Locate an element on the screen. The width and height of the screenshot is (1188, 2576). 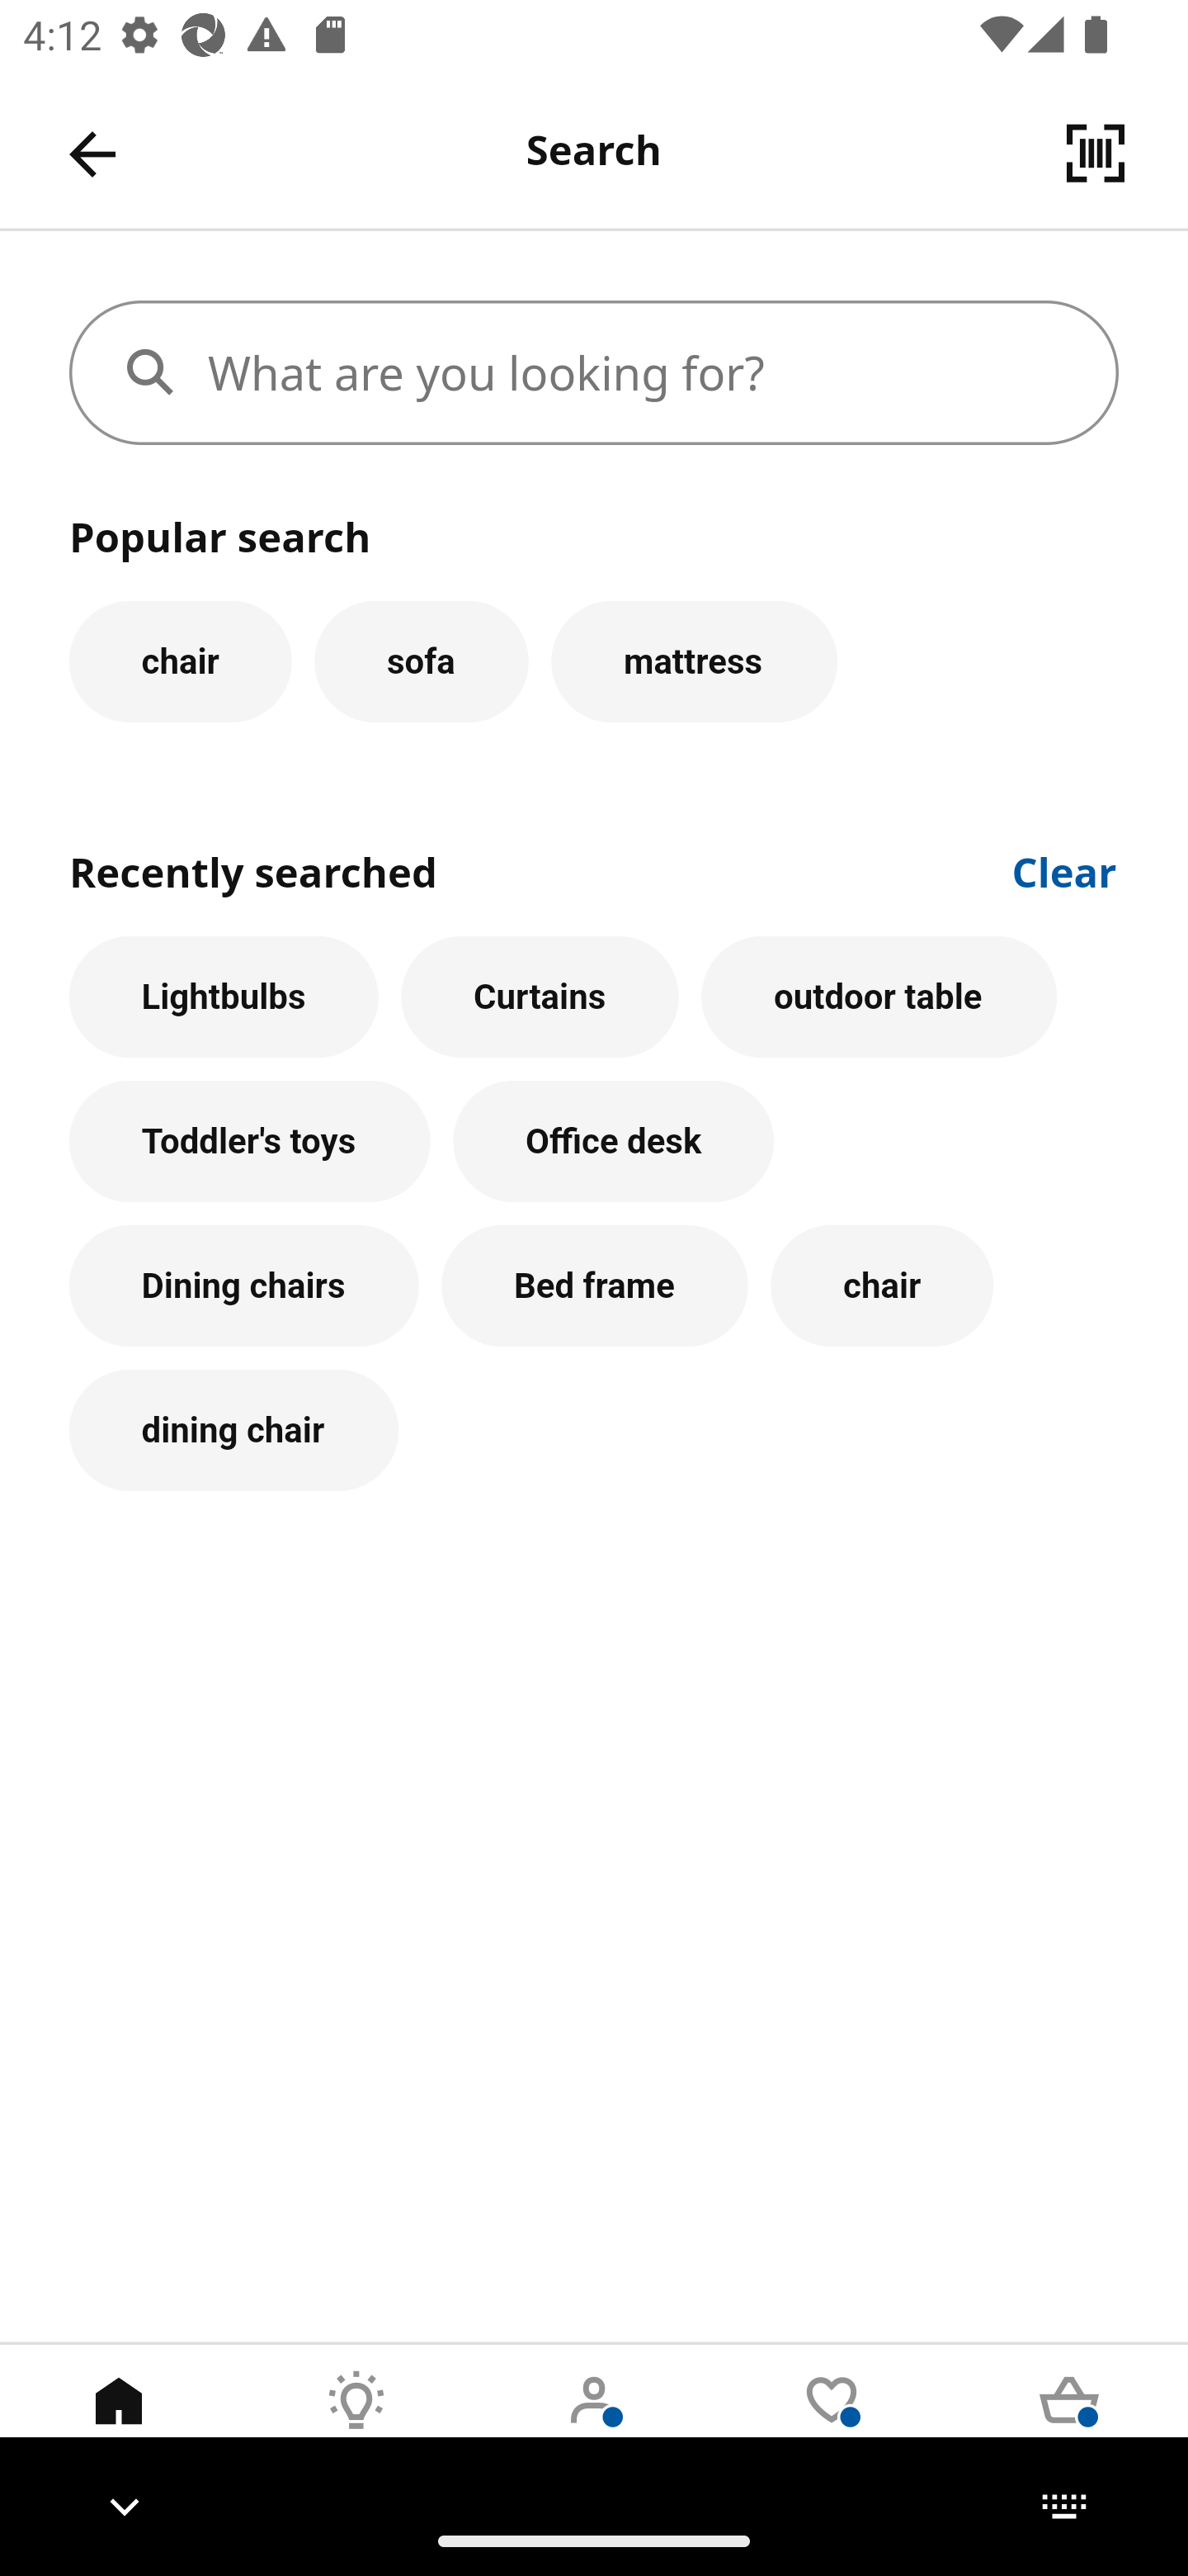
chair is located at coordinates (881, 1286).